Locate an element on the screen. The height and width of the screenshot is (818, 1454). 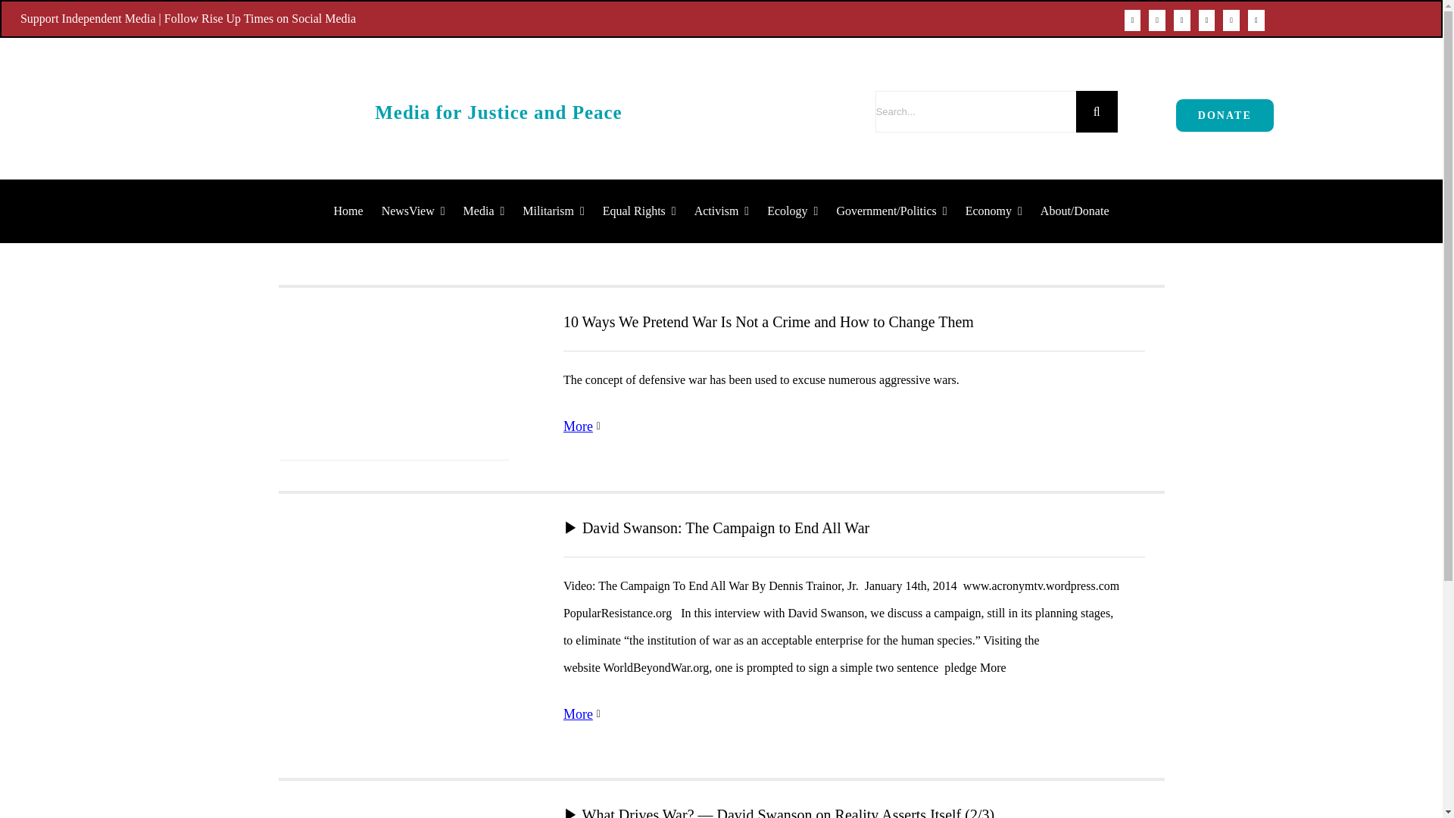
Militarism is located at coordinates (553, 211).